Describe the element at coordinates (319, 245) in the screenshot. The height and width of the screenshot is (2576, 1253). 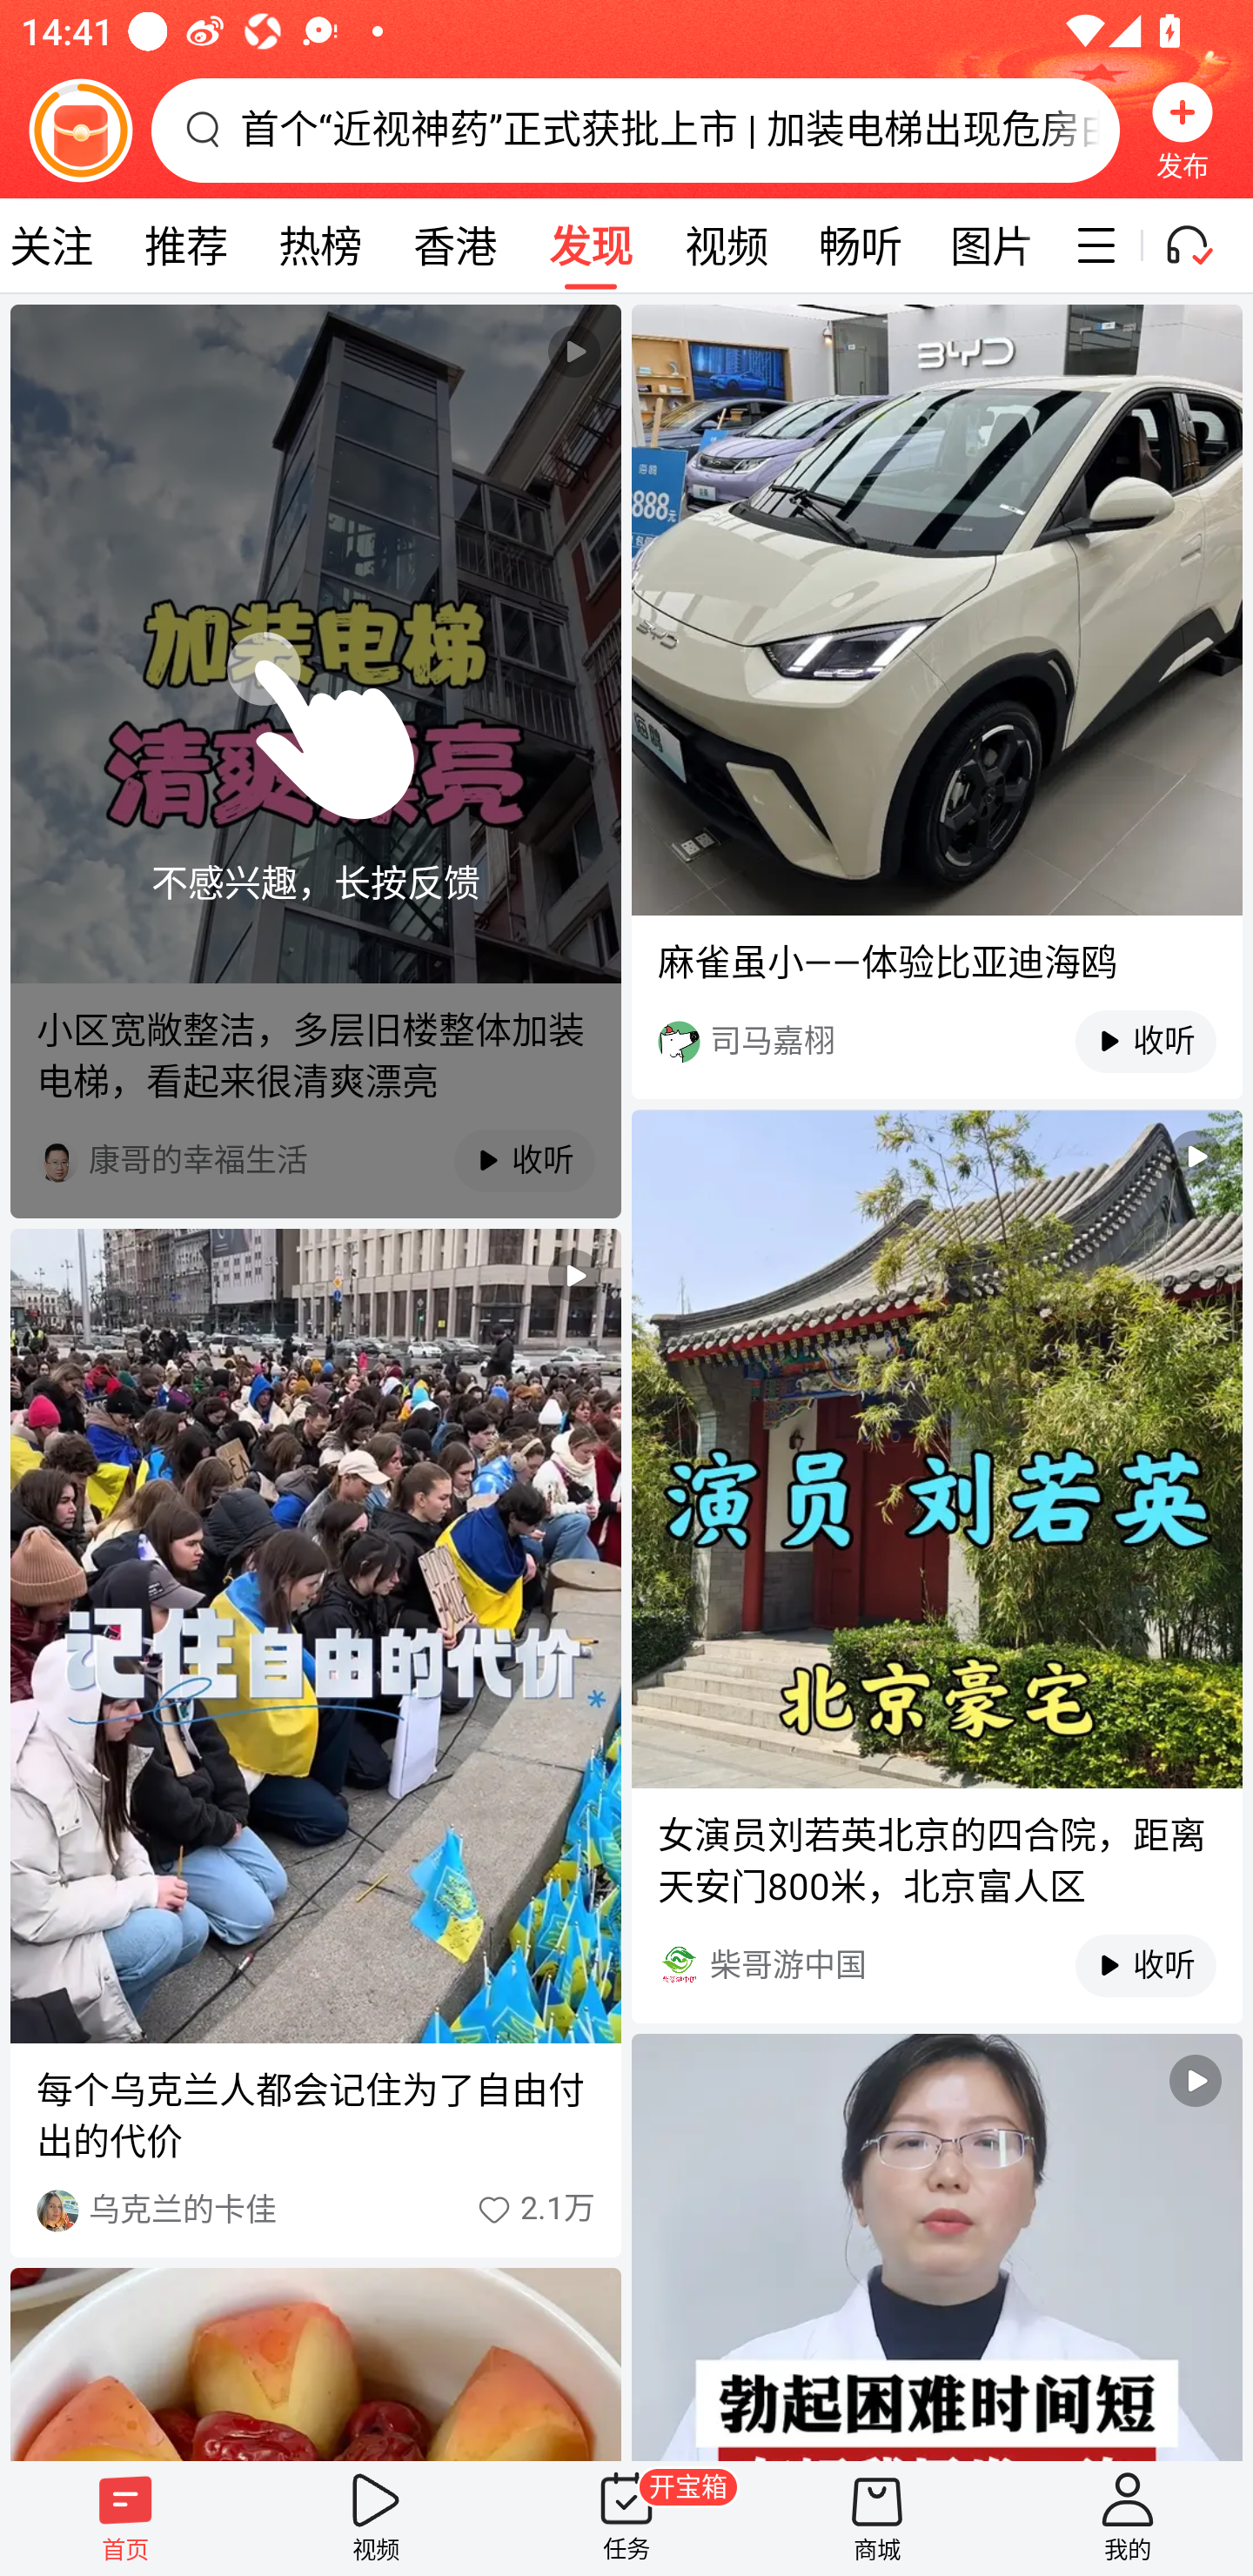
I see `热榜` at that location.